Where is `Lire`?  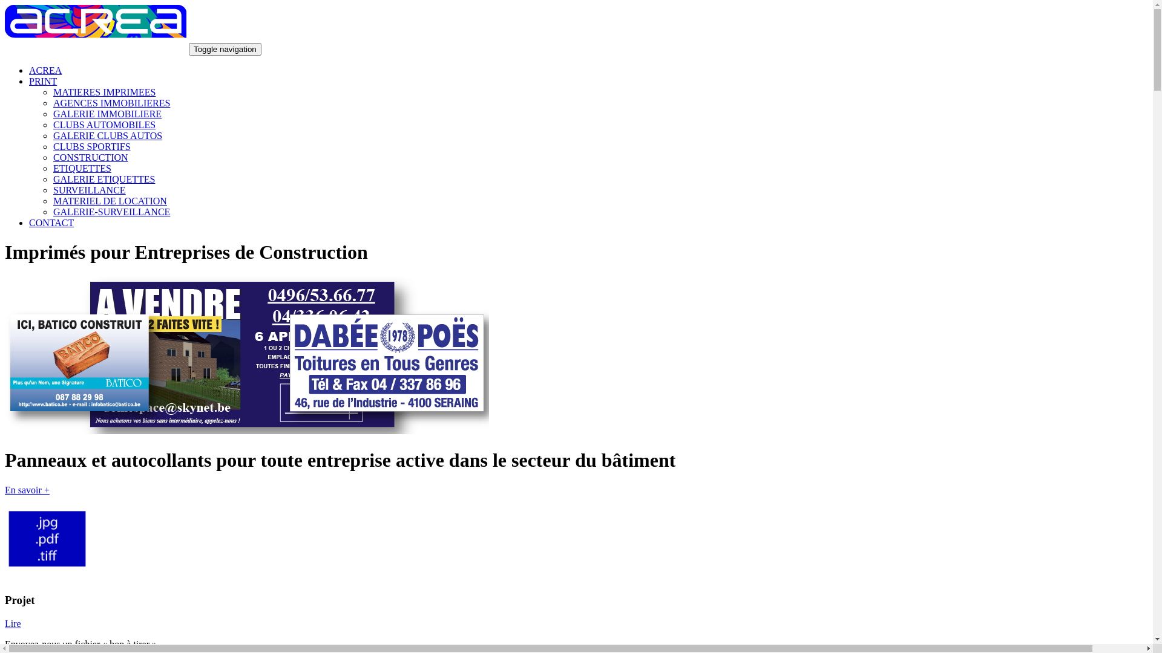 Lire is located at coordinates (13, 624).